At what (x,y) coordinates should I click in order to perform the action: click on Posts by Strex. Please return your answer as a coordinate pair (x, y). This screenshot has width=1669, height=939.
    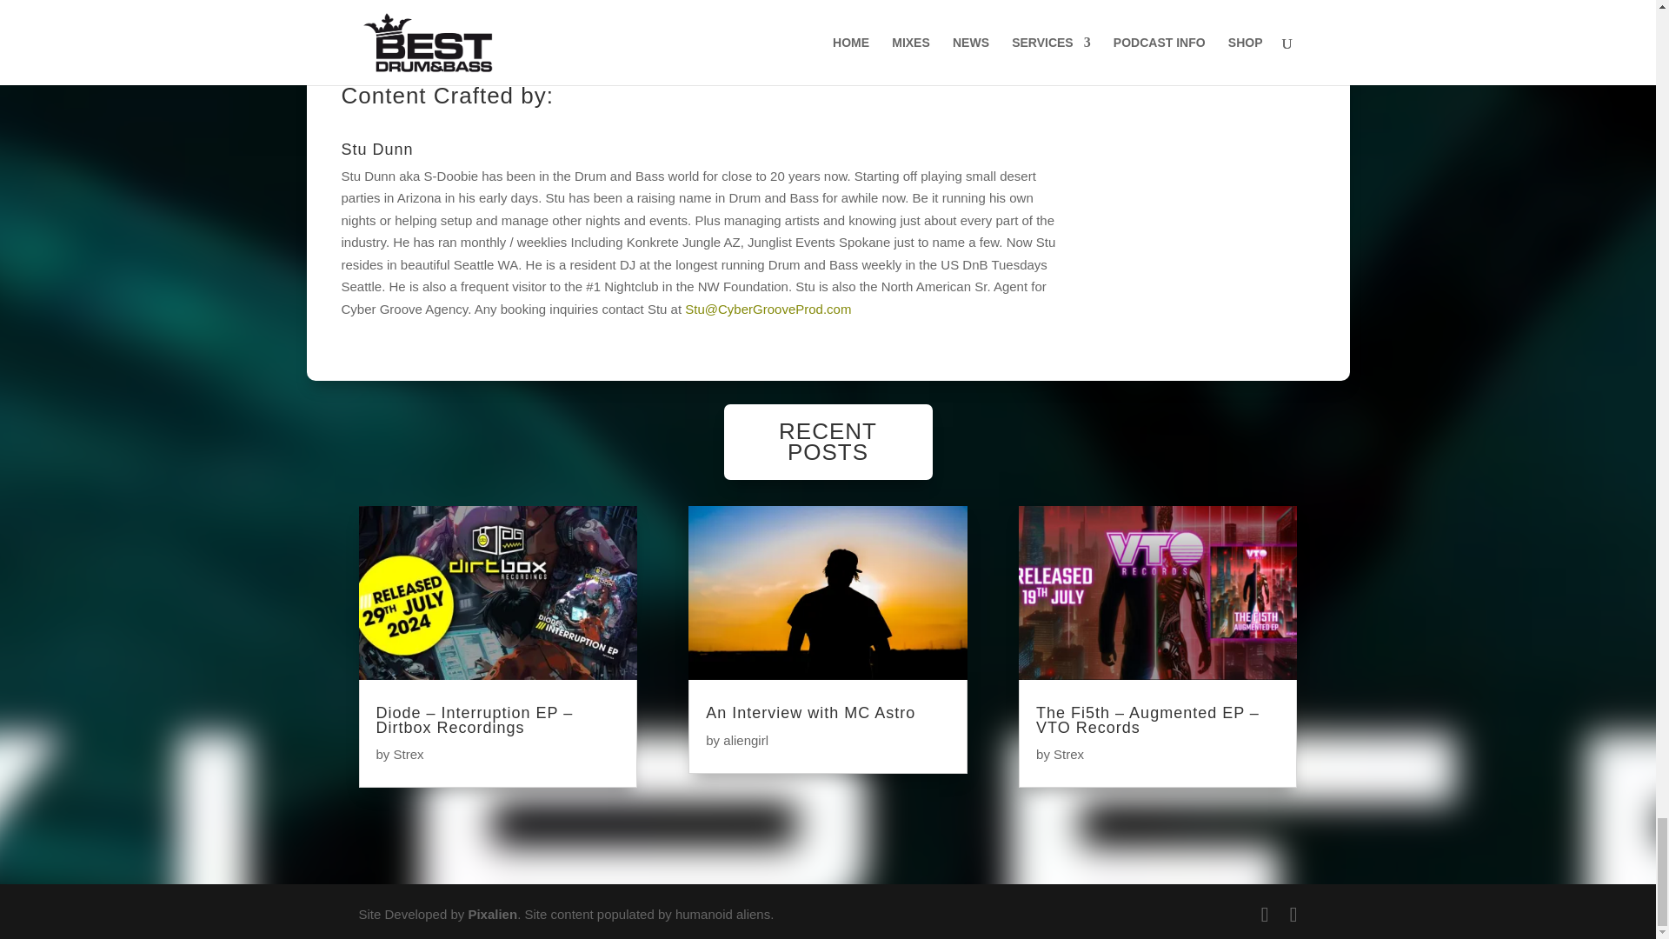
    Looking at the image, I should click on (1067, 753).